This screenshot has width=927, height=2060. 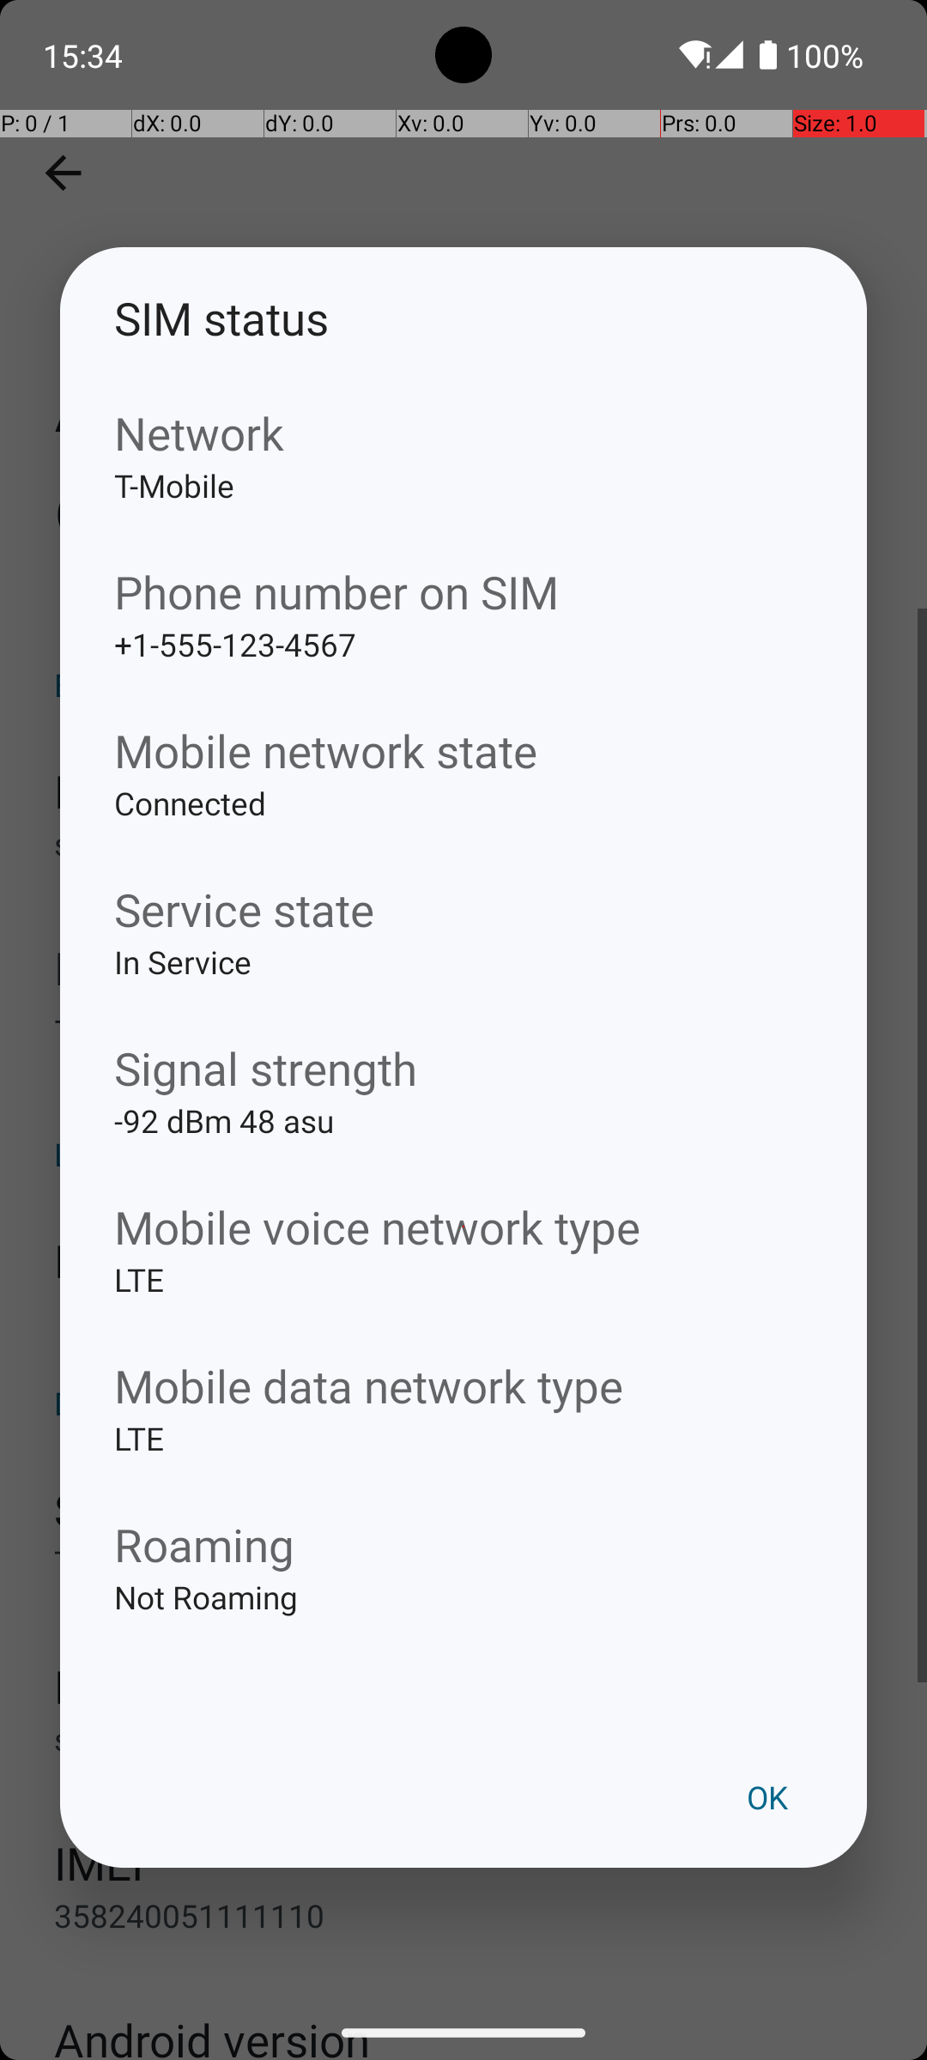 I want to click on LTE, so click(x=463, y=1306).